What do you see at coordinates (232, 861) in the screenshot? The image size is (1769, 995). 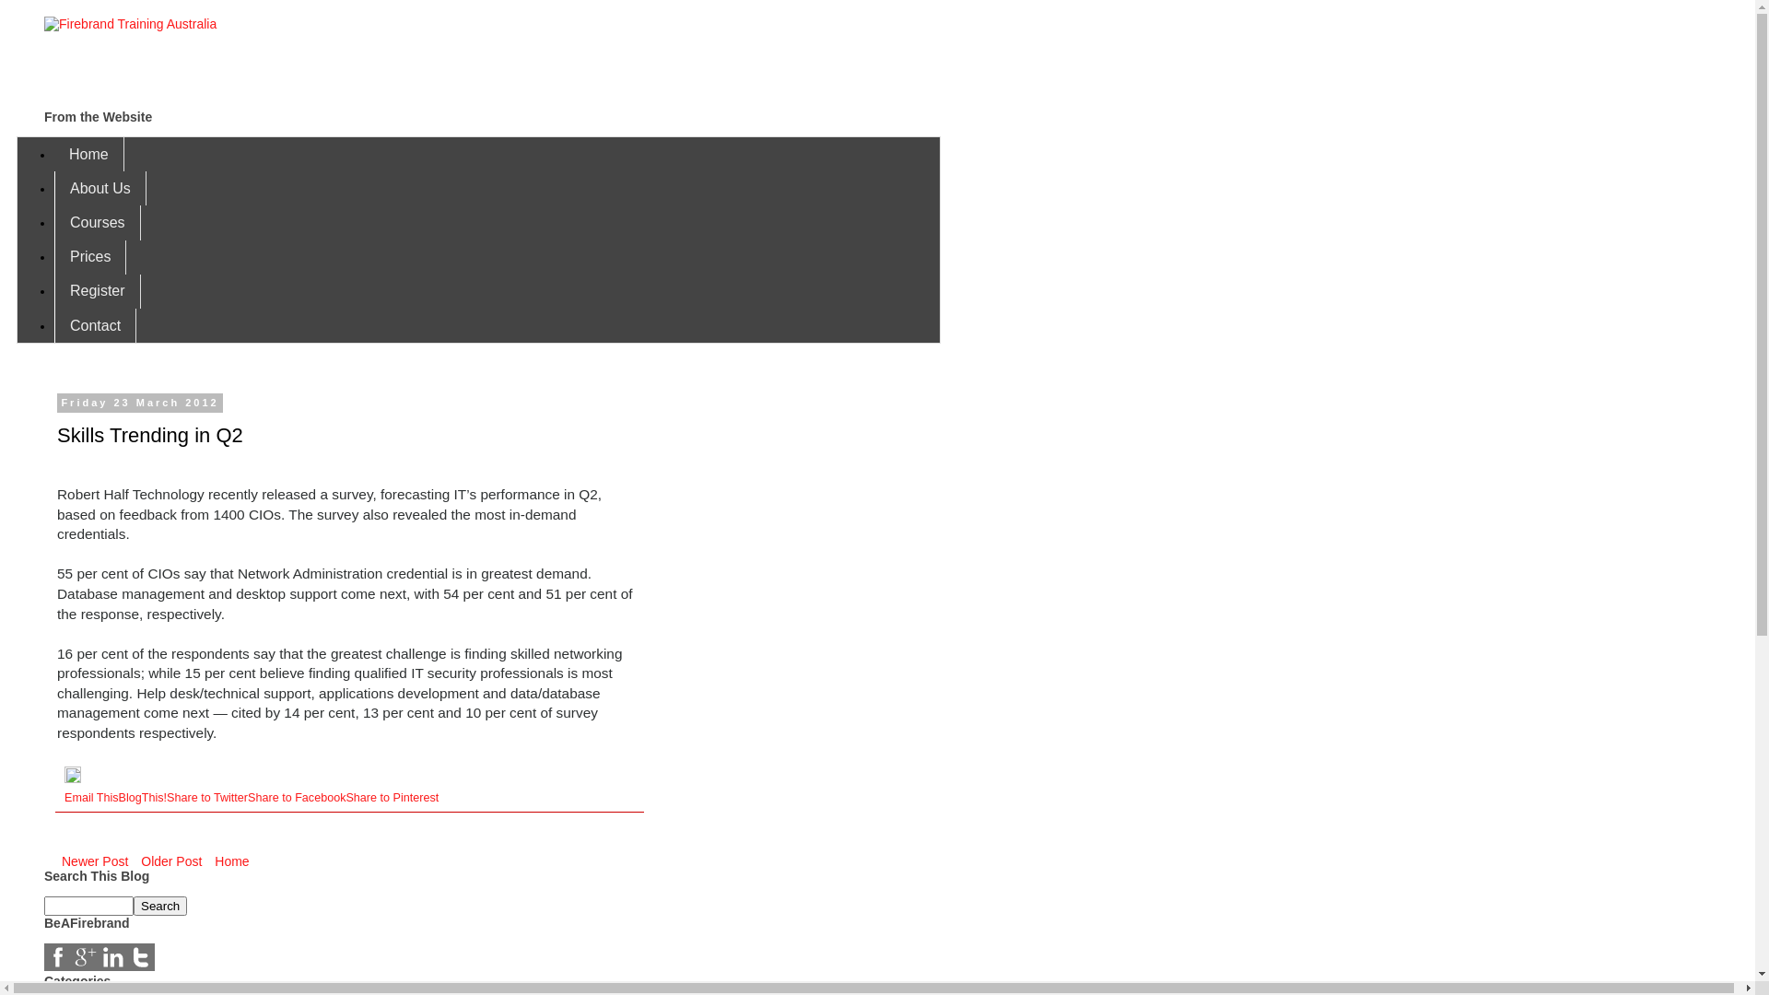 I see `Home` at bounding box center [232, 861].